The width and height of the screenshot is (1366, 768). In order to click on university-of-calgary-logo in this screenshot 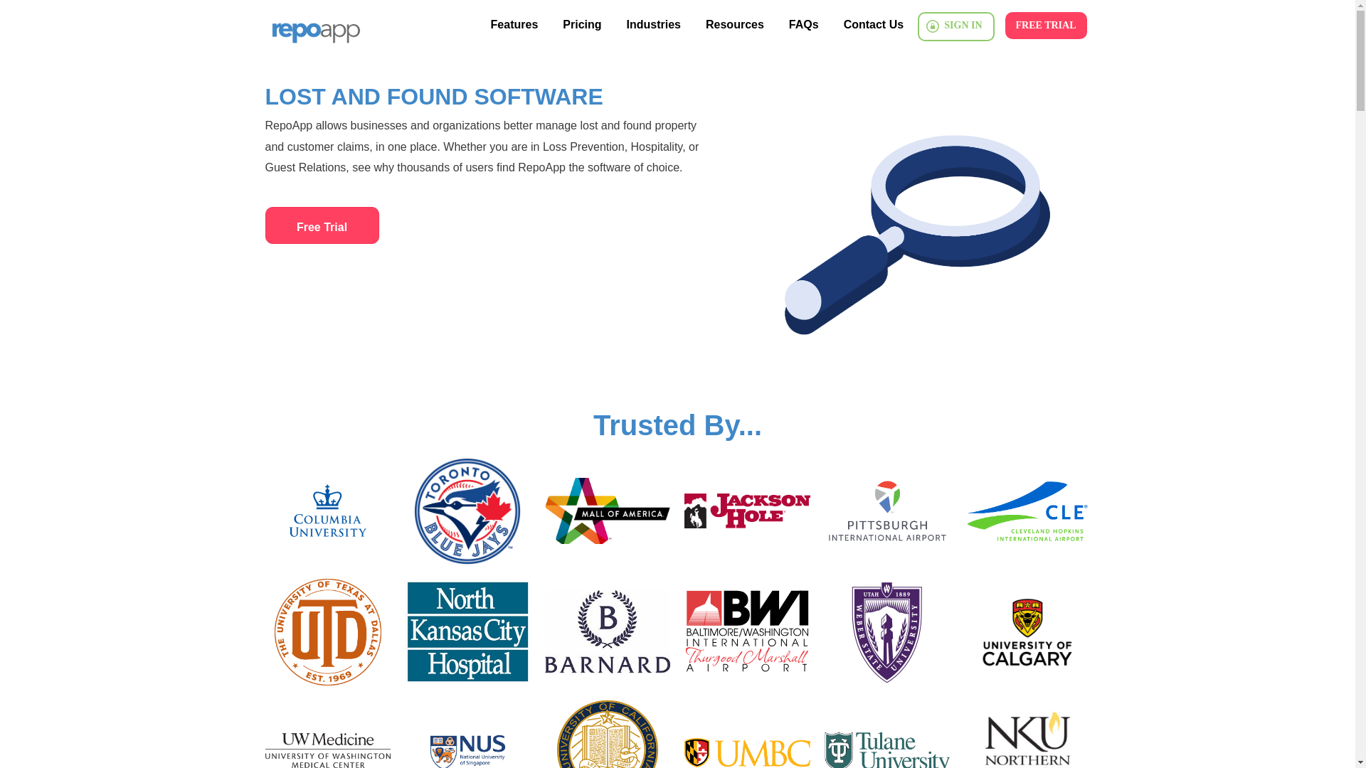, I will do `click(1027, 632)`.